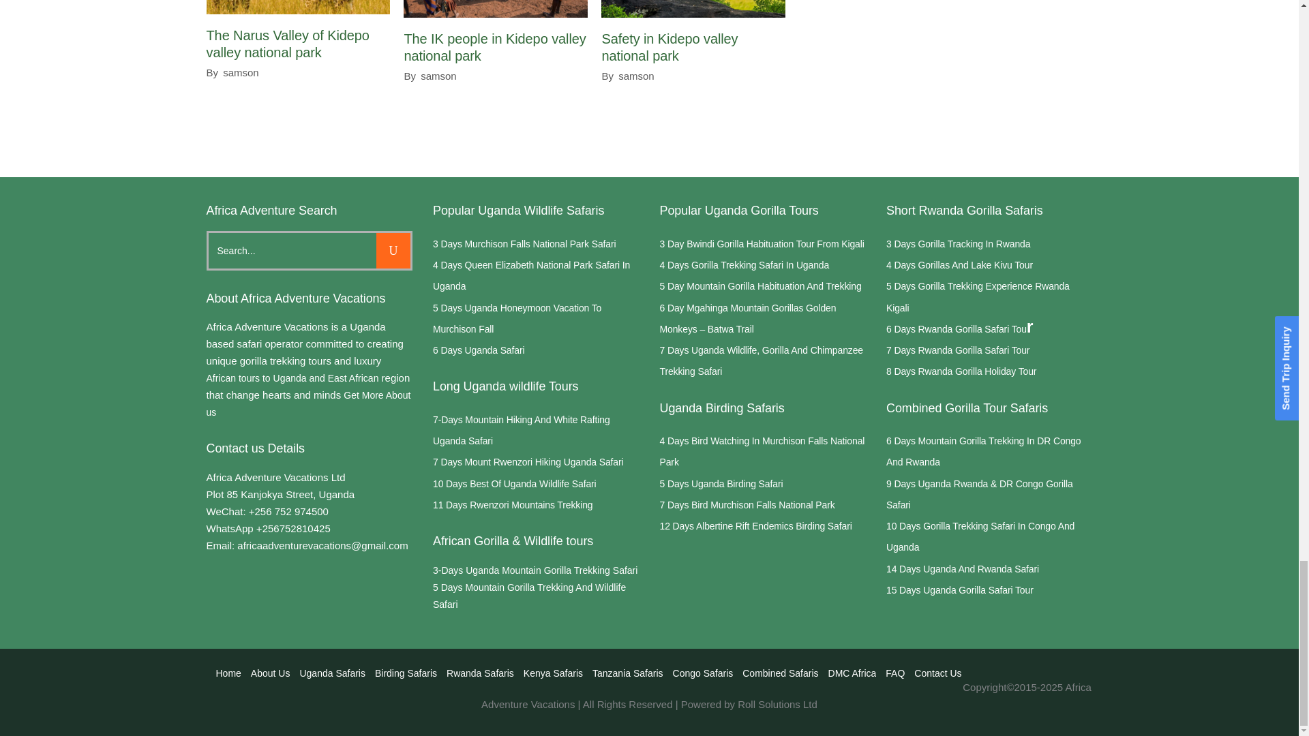  What do you see at coordinates (495, 8) in the screenshot?
I see `The IK people in Kidepo valley national park` at bounding box center [495, 8].